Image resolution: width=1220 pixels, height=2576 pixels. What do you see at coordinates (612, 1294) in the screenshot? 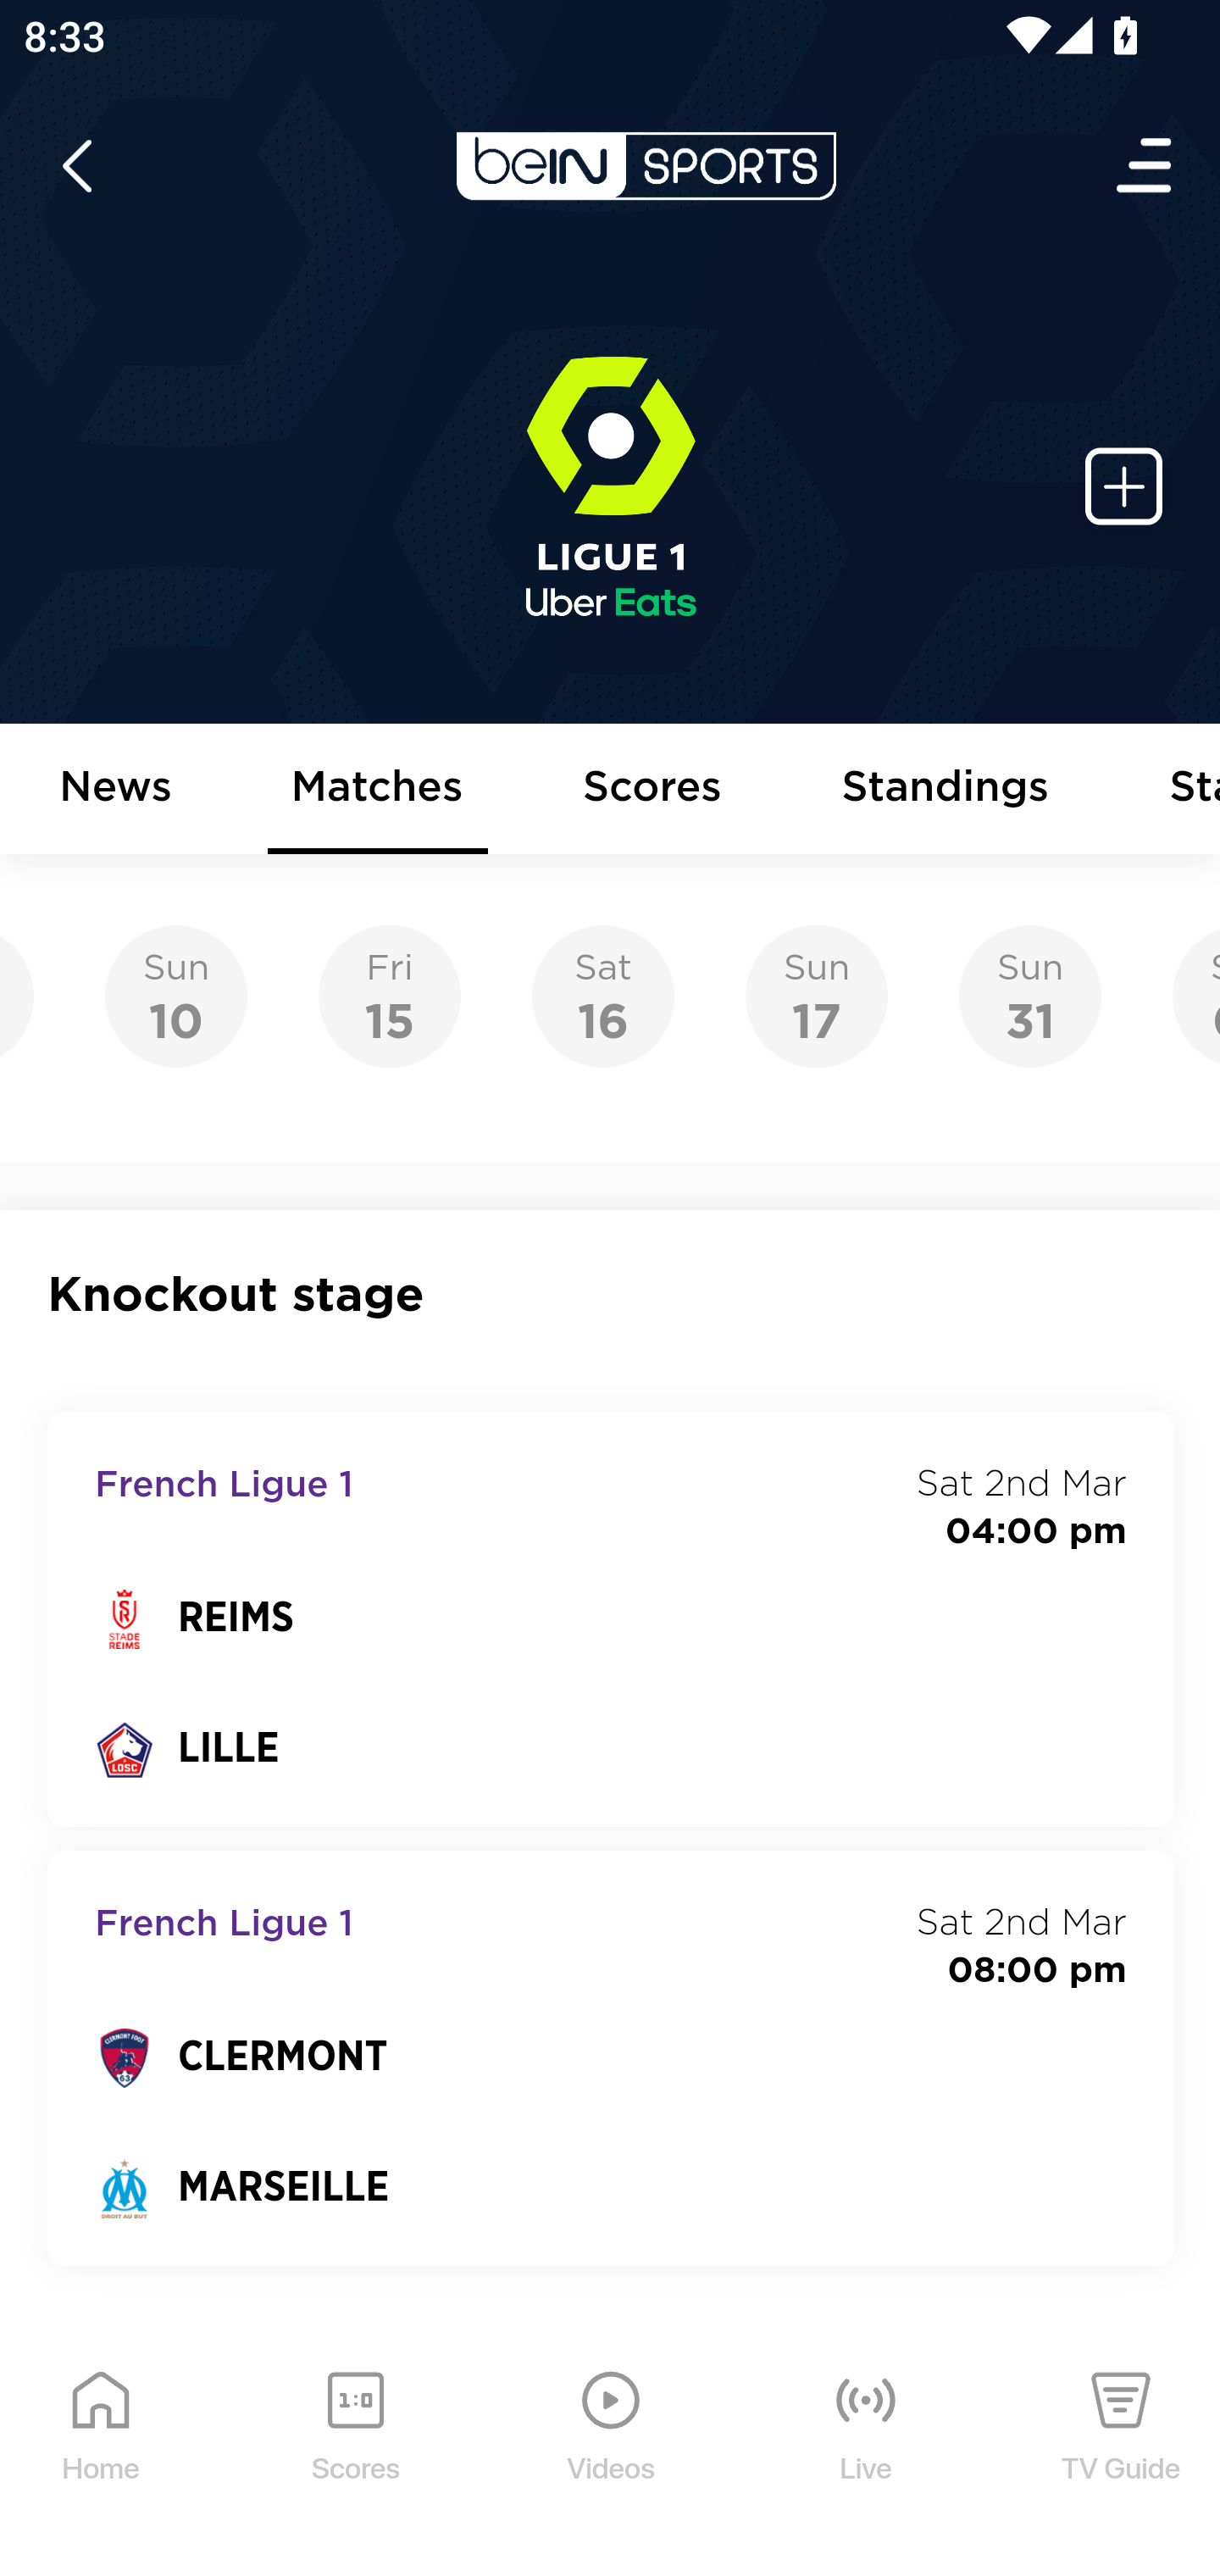
I see `Knockout stage` at bounding box center [612, 1294].